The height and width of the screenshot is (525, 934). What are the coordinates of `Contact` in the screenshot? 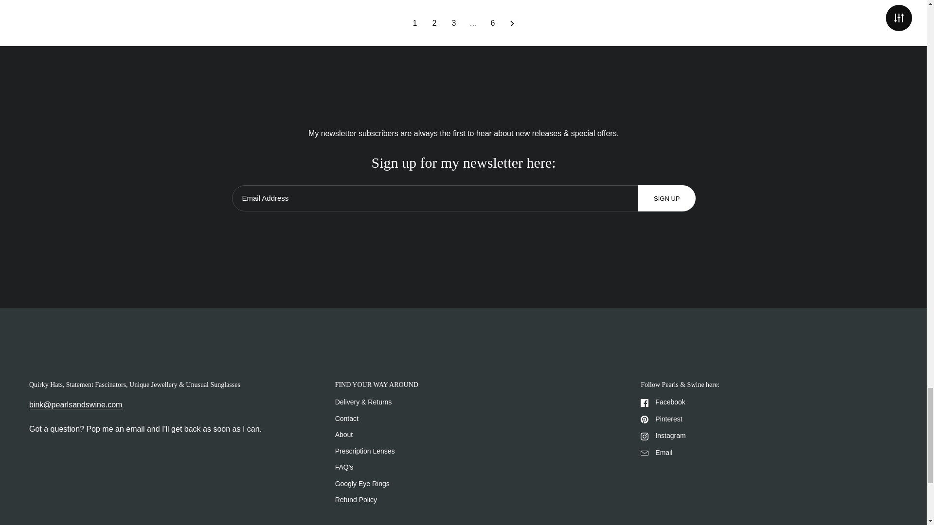 It's located at (75, 405).